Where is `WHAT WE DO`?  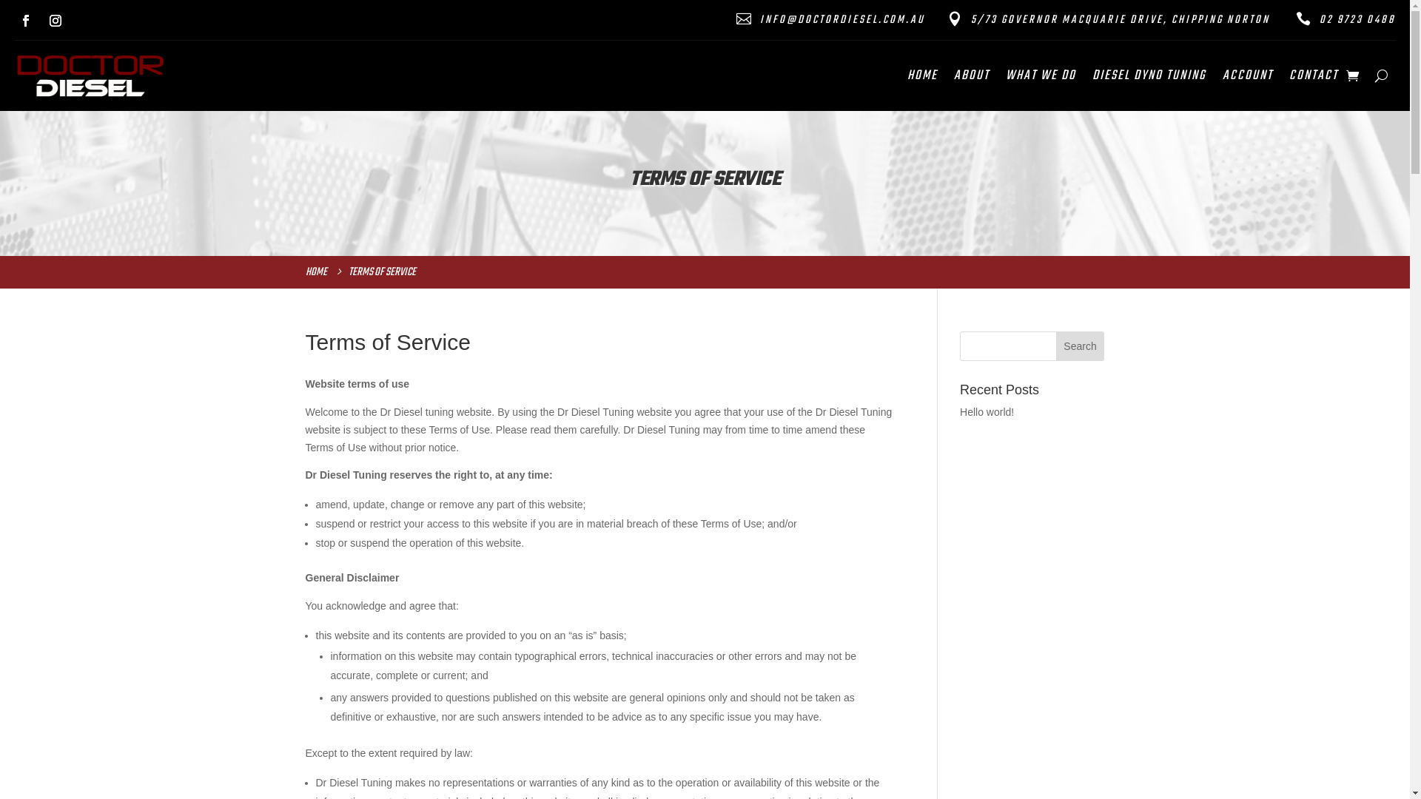
WHAT WE DO is located at coordinates (1041, 79).